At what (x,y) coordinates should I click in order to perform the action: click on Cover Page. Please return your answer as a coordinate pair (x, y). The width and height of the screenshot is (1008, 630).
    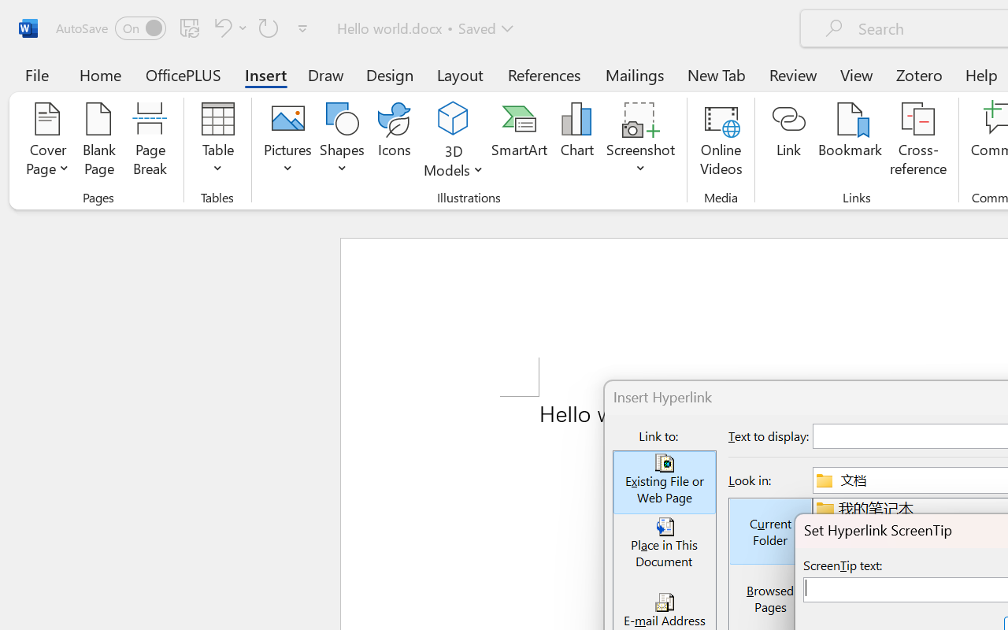
    Looking at the image, I should click on (47, 142).